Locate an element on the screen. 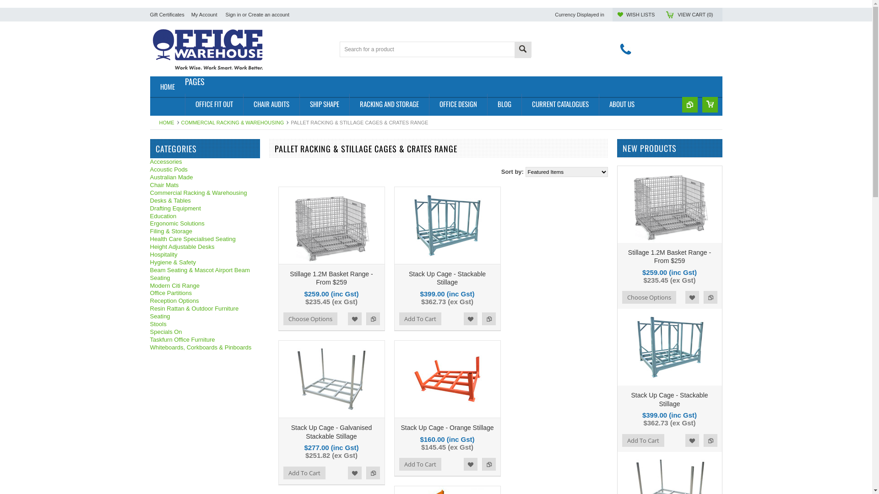  HOME is located at coordinates (168, 87).